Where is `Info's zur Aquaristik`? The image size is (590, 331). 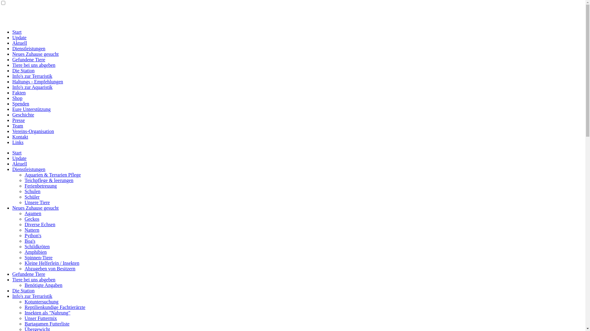
Info's zur Aquaristik is located at coordinates (33, 87).